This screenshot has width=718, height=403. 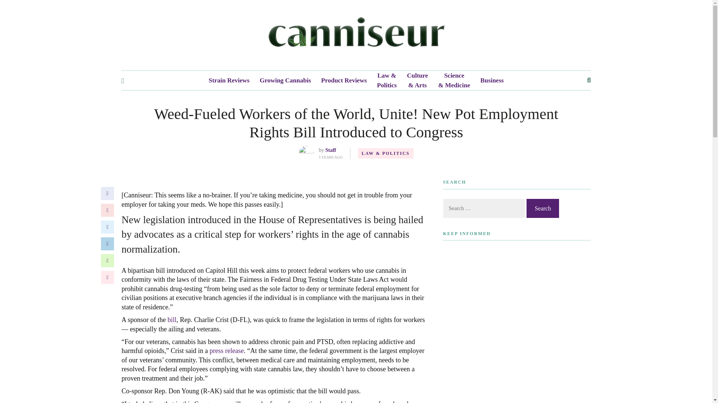 I want to click on Strain Reviews, so click(x=229, y=81).